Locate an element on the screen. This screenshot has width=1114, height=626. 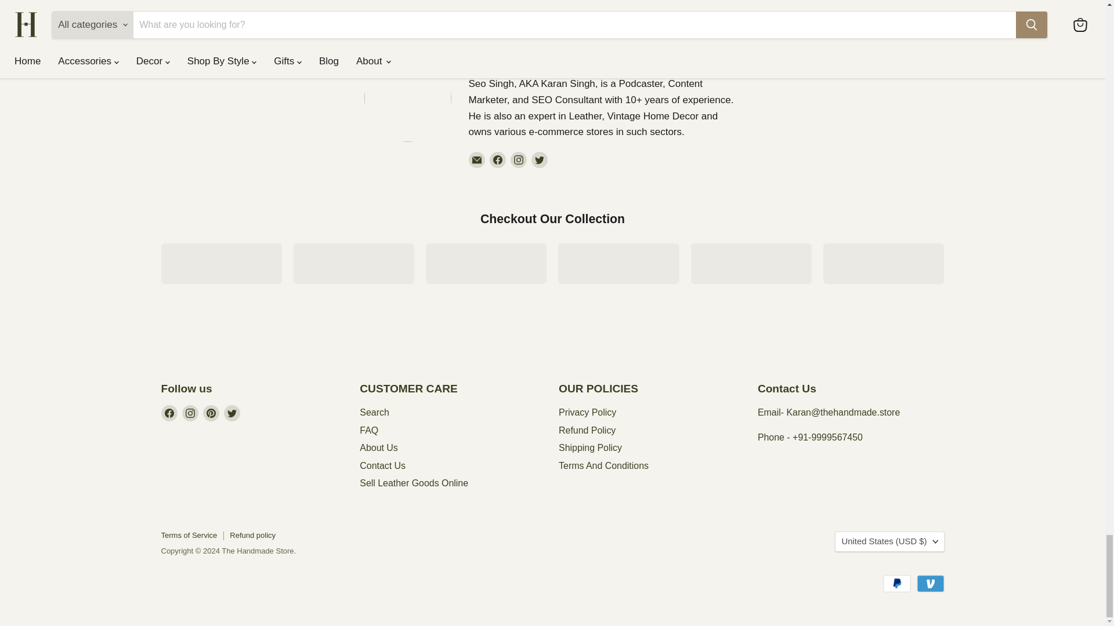
Instagram is located at coordinates (519, 160).